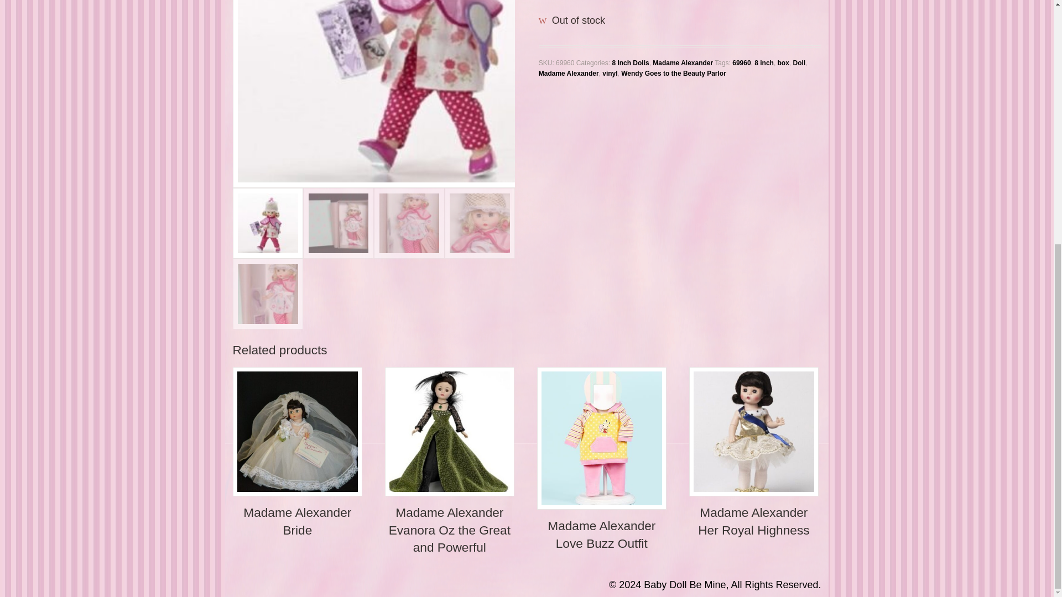  What do you see at coordinates (630, 62) in the screenshot?
I see `8 Inch Dolls` at bounding box center [630, 62].